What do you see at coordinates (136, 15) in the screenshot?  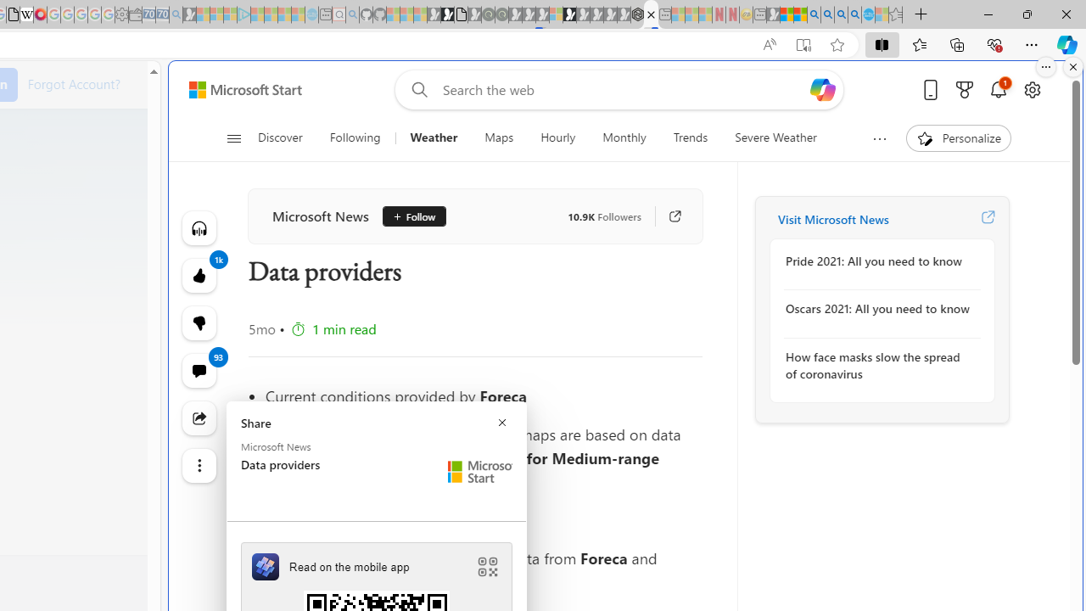 I see `Wallet - Sleeping` at bounding box center [136, 15].